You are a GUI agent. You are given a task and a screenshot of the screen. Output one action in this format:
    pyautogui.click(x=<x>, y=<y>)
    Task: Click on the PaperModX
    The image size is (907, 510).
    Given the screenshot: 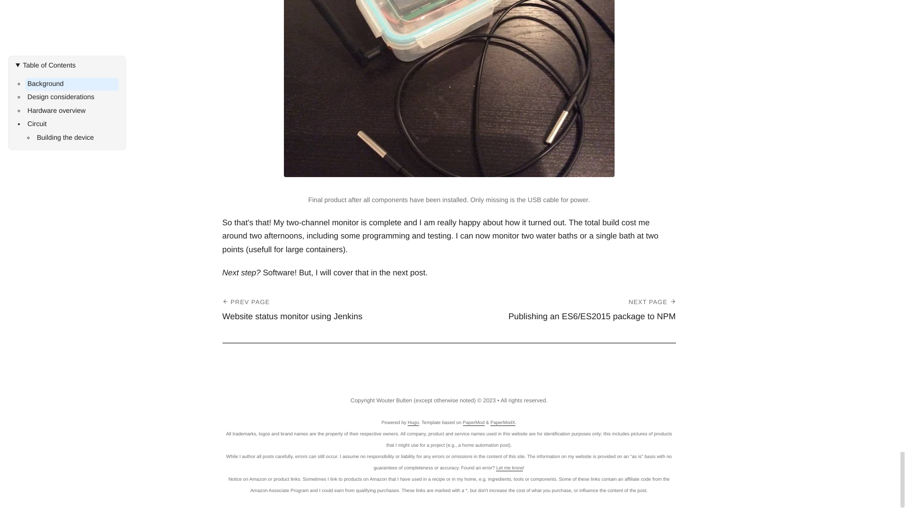 What is the action you would take?
    pyautogui.click(x=473, y=422)
    